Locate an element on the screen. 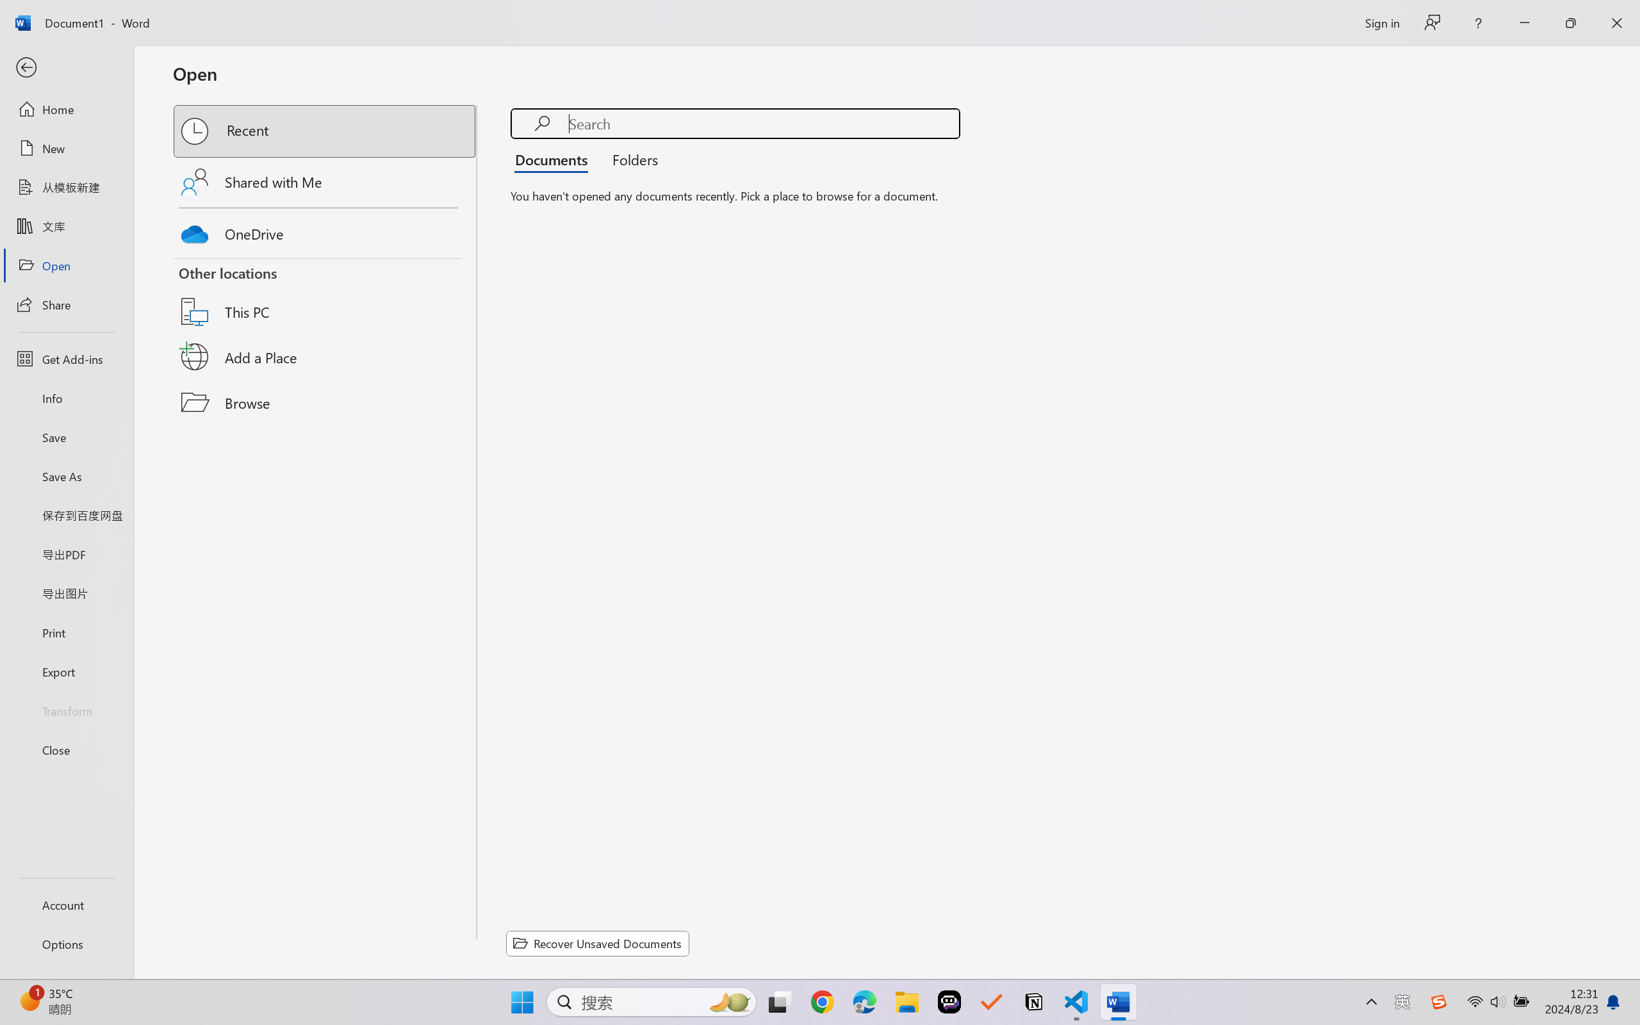 Image resolution: width=1640 pixels, height=1025 pixels. Recent is located at coordinates (325, 131).